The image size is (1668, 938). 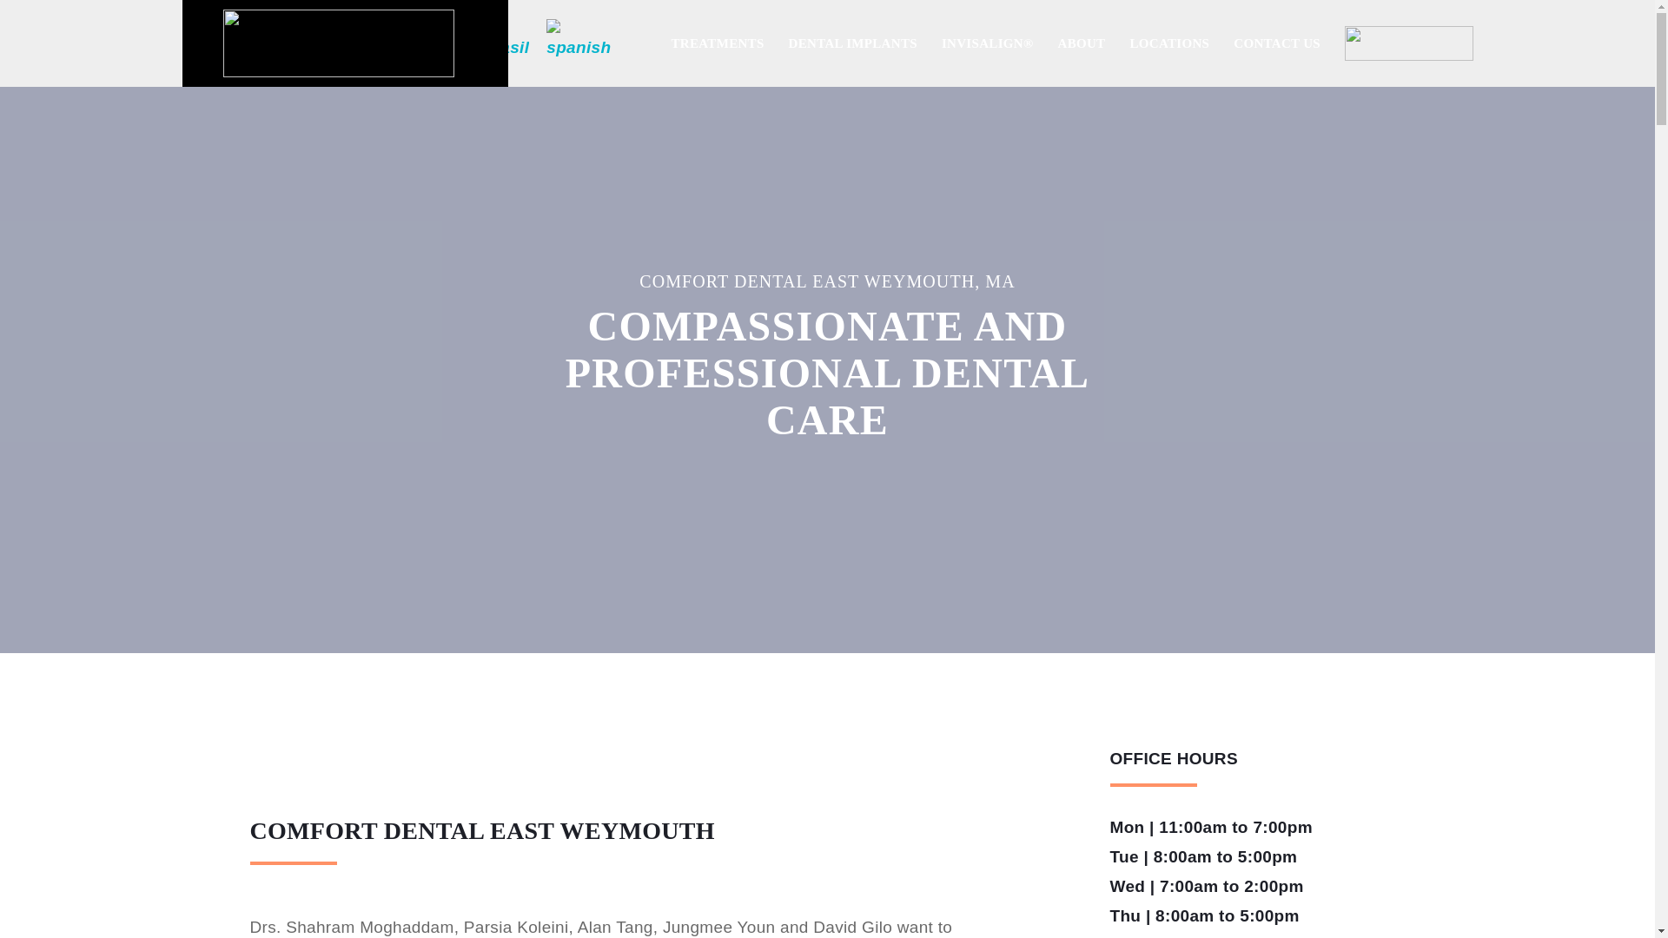 I want to click on TREATMENTS, so click(x=717, y=43).